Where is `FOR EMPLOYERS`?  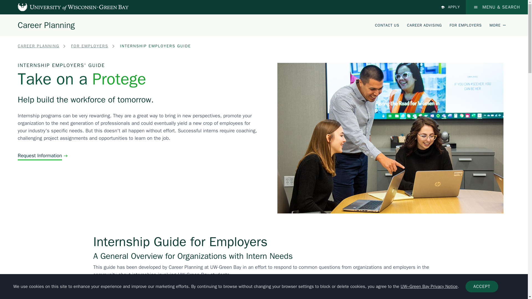
FOR EMPLOYERS is located at coordinates (465, 25).